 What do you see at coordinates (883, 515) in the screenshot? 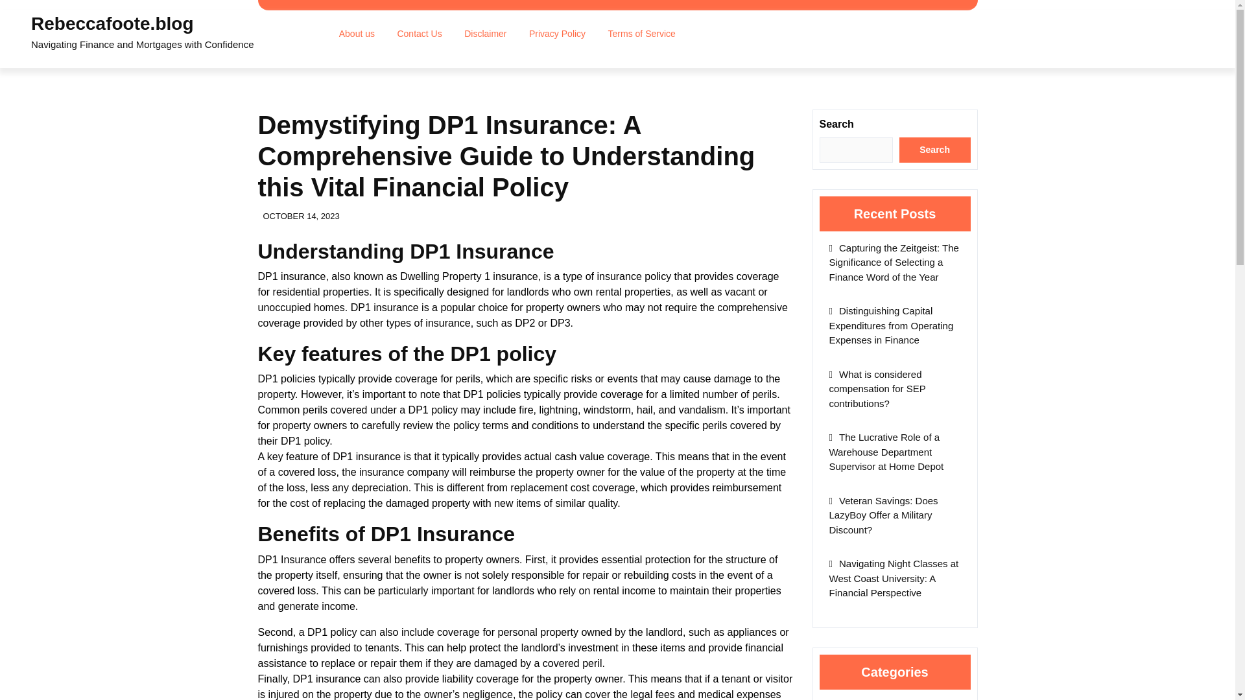
I see `Veteran Savings: Does LazyBoy Offer a Military Discount?` at bounding box center [883, 515].